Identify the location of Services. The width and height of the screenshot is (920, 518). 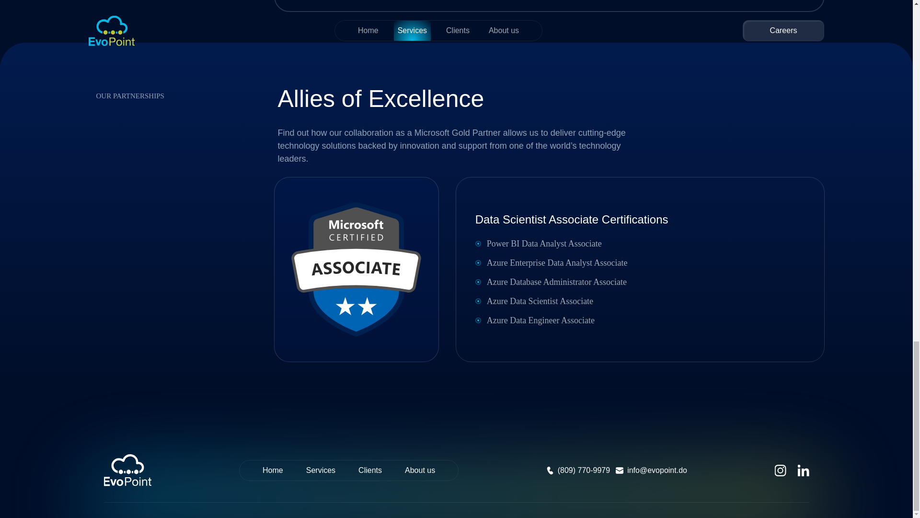
(321, 470).